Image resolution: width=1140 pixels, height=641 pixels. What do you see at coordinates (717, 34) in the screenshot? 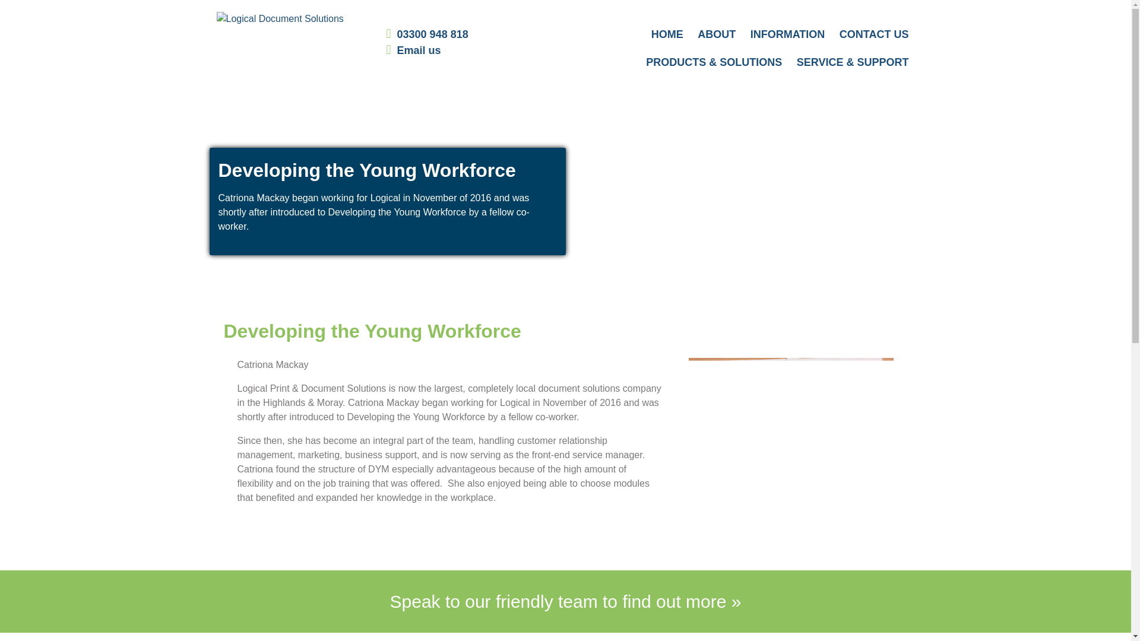
I see `ABOUT` at bounding box center [717, 34].